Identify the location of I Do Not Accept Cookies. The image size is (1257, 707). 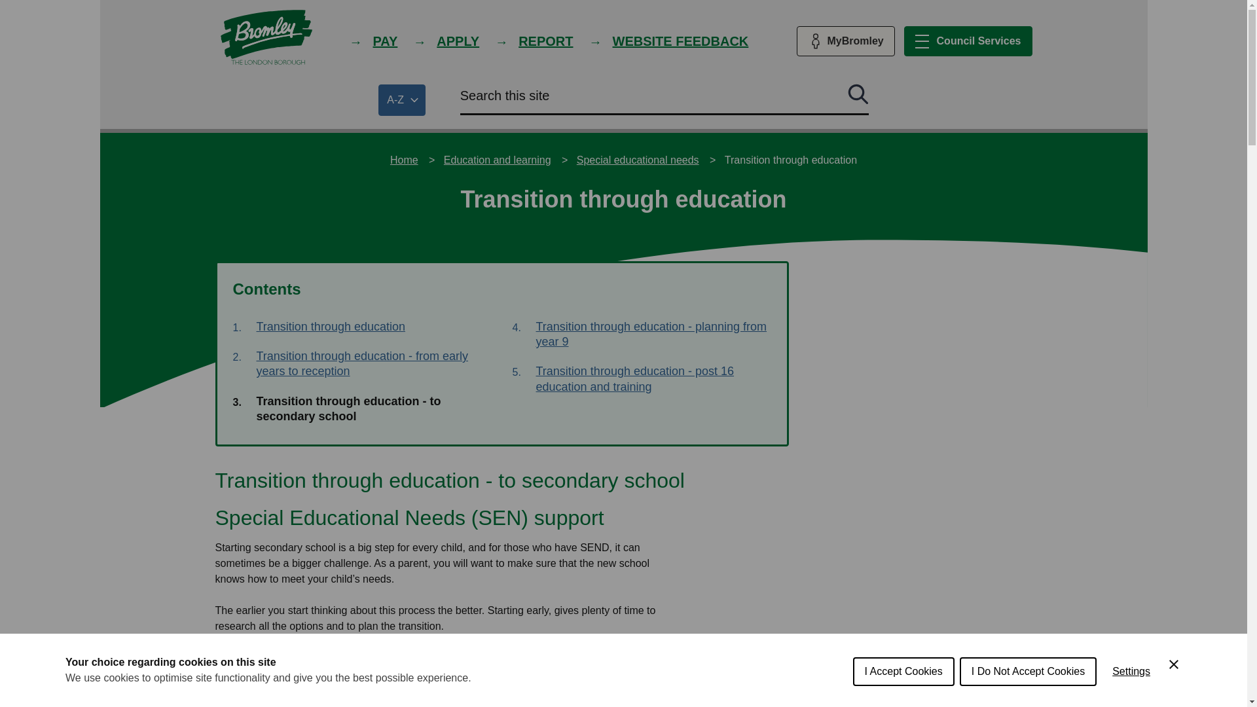
(266, 37).